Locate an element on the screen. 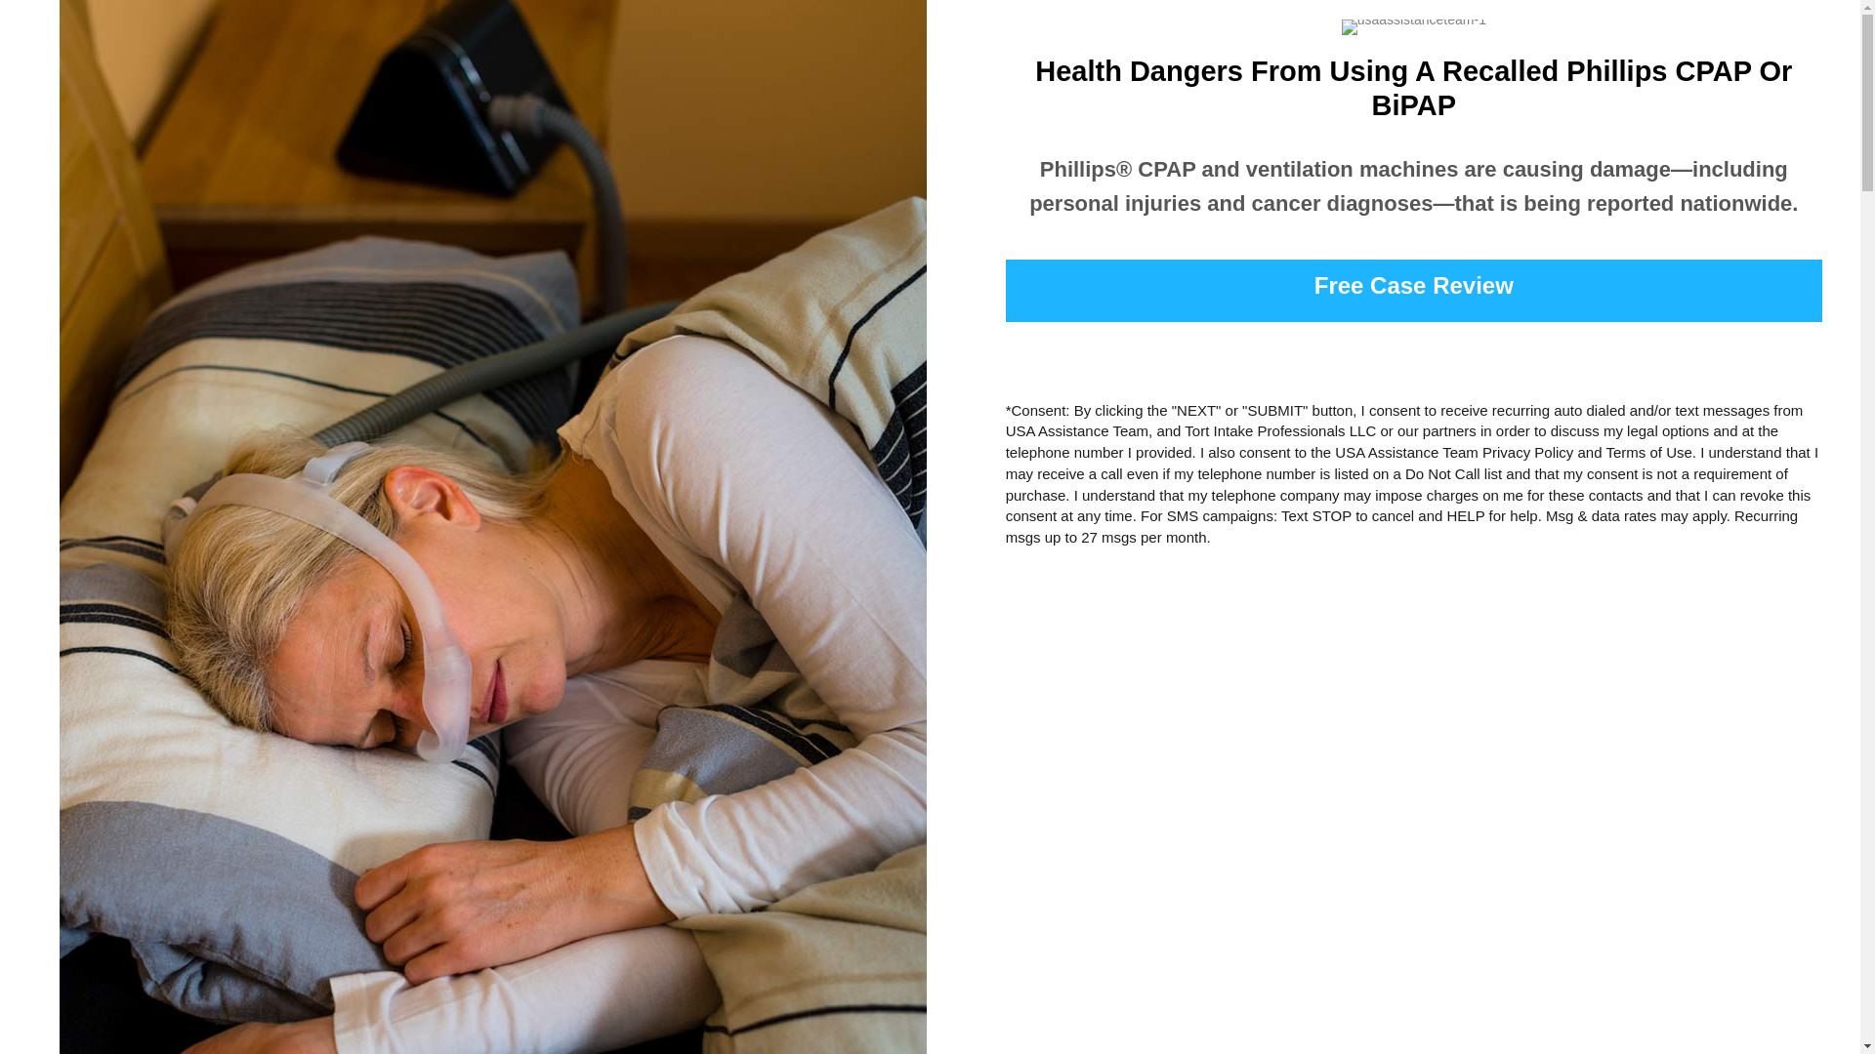  usaassistanceteam-1 is located at coordinates (1414, 27).